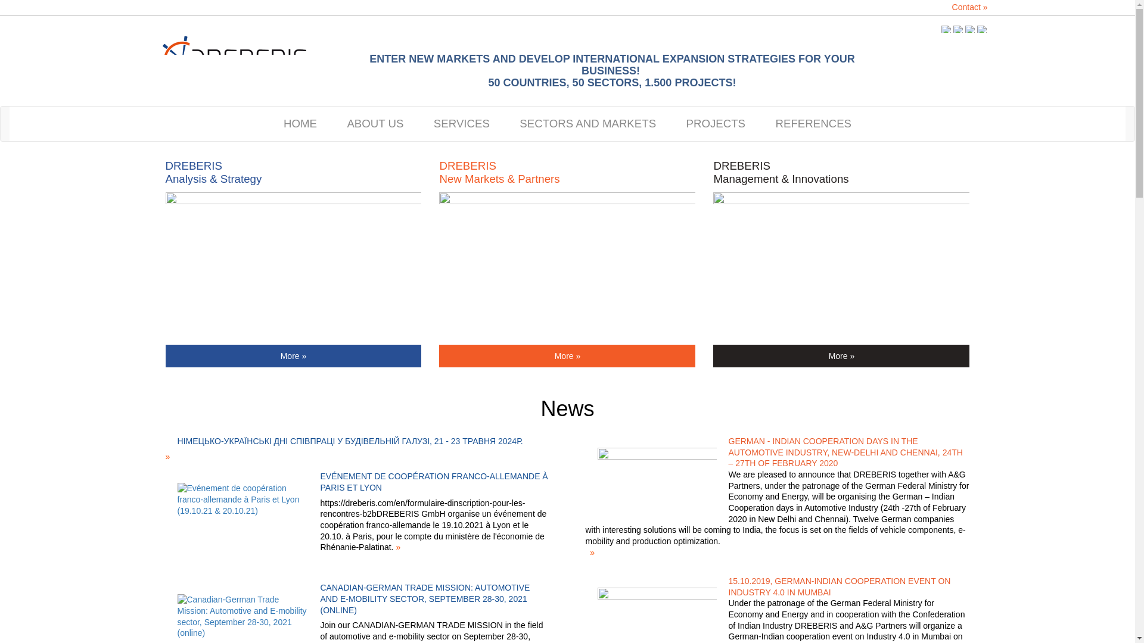 Image resolution: width=1144 pixels, height=643 pixels. I want to click on ABOUT US, so click(374, 124).